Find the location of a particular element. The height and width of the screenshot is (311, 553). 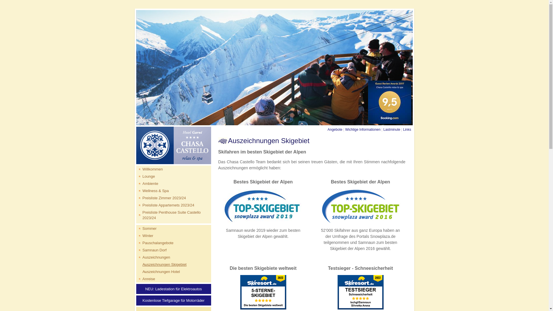

Preisliste Penthouse Suite Castello 2023/24 is located at coordinates (173, 215).